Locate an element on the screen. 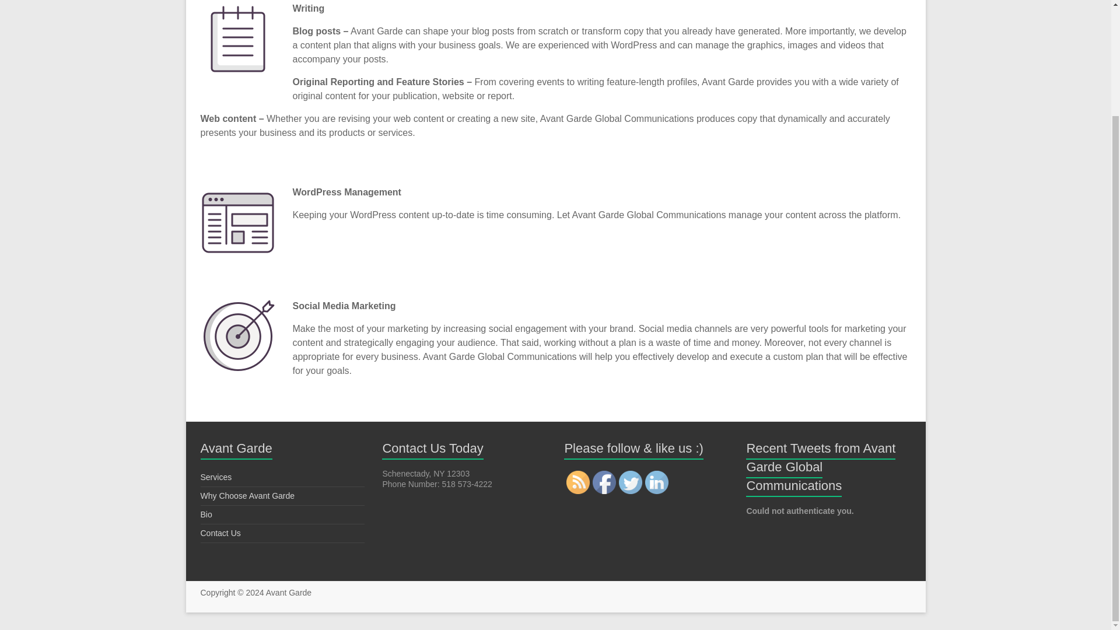 The height and width of the screenshot is (630, 1120). Services is located at coordinates (216, 477).